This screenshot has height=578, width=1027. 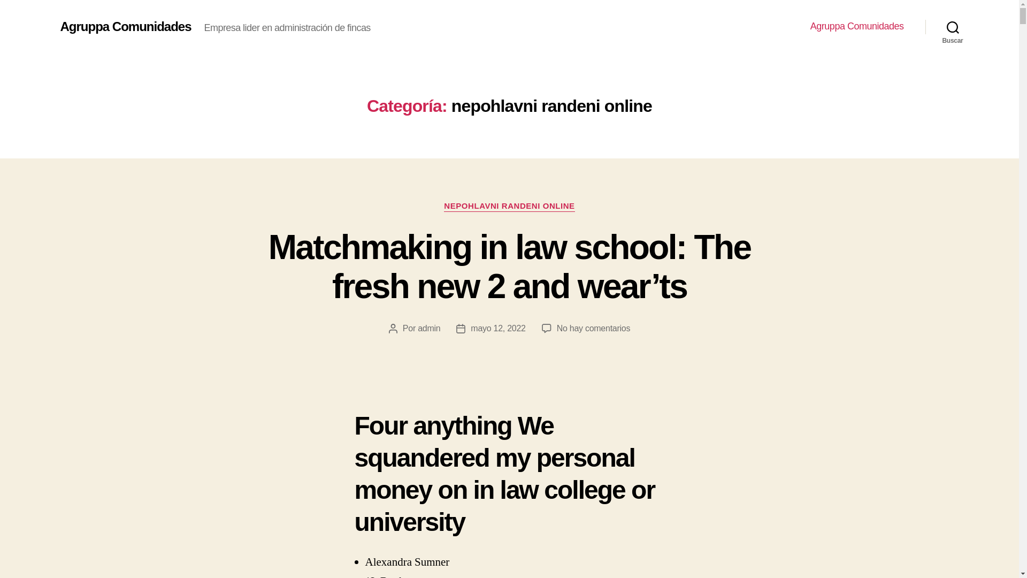 What do you see at coordinates (953, 27) in the screenshot?
I see `Buscar` at bounding box center [953, 27].